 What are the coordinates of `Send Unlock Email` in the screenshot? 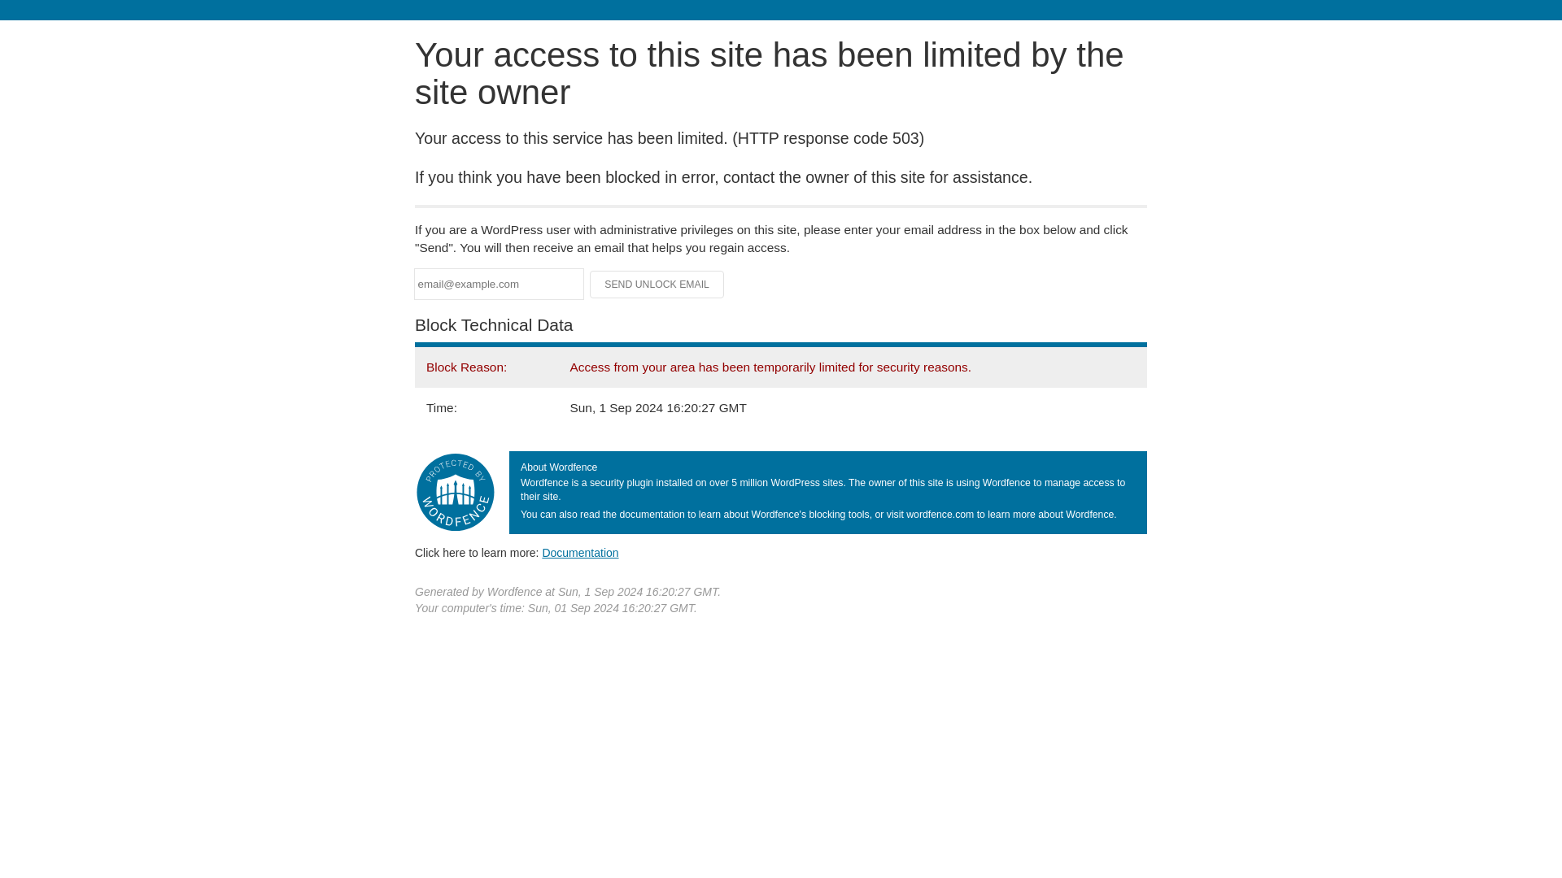 It's located at (657, 285).